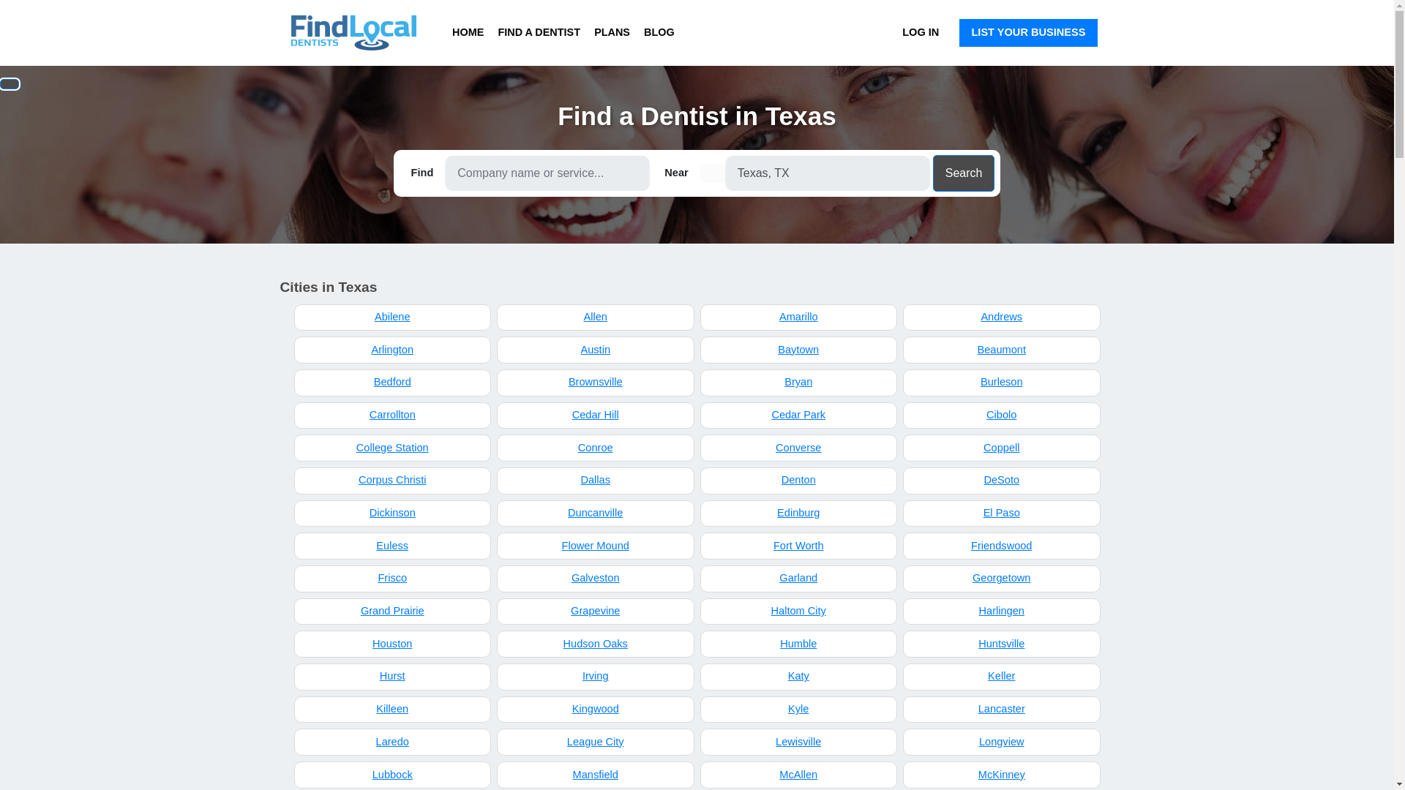 The image size is (1405, 790). What do you see at coordinates (798, 415) in the screenshot?
I see `Cedar Park` at bounding box center [798, 415].